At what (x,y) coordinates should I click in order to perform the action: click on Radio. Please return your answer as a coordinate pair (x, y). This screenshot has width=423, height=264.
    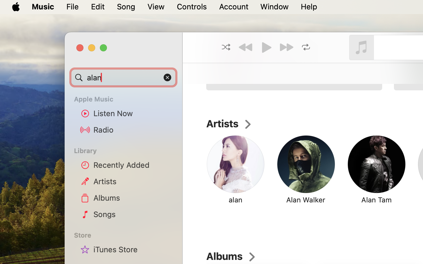
    Looking at the image, I should click on (132, 130).